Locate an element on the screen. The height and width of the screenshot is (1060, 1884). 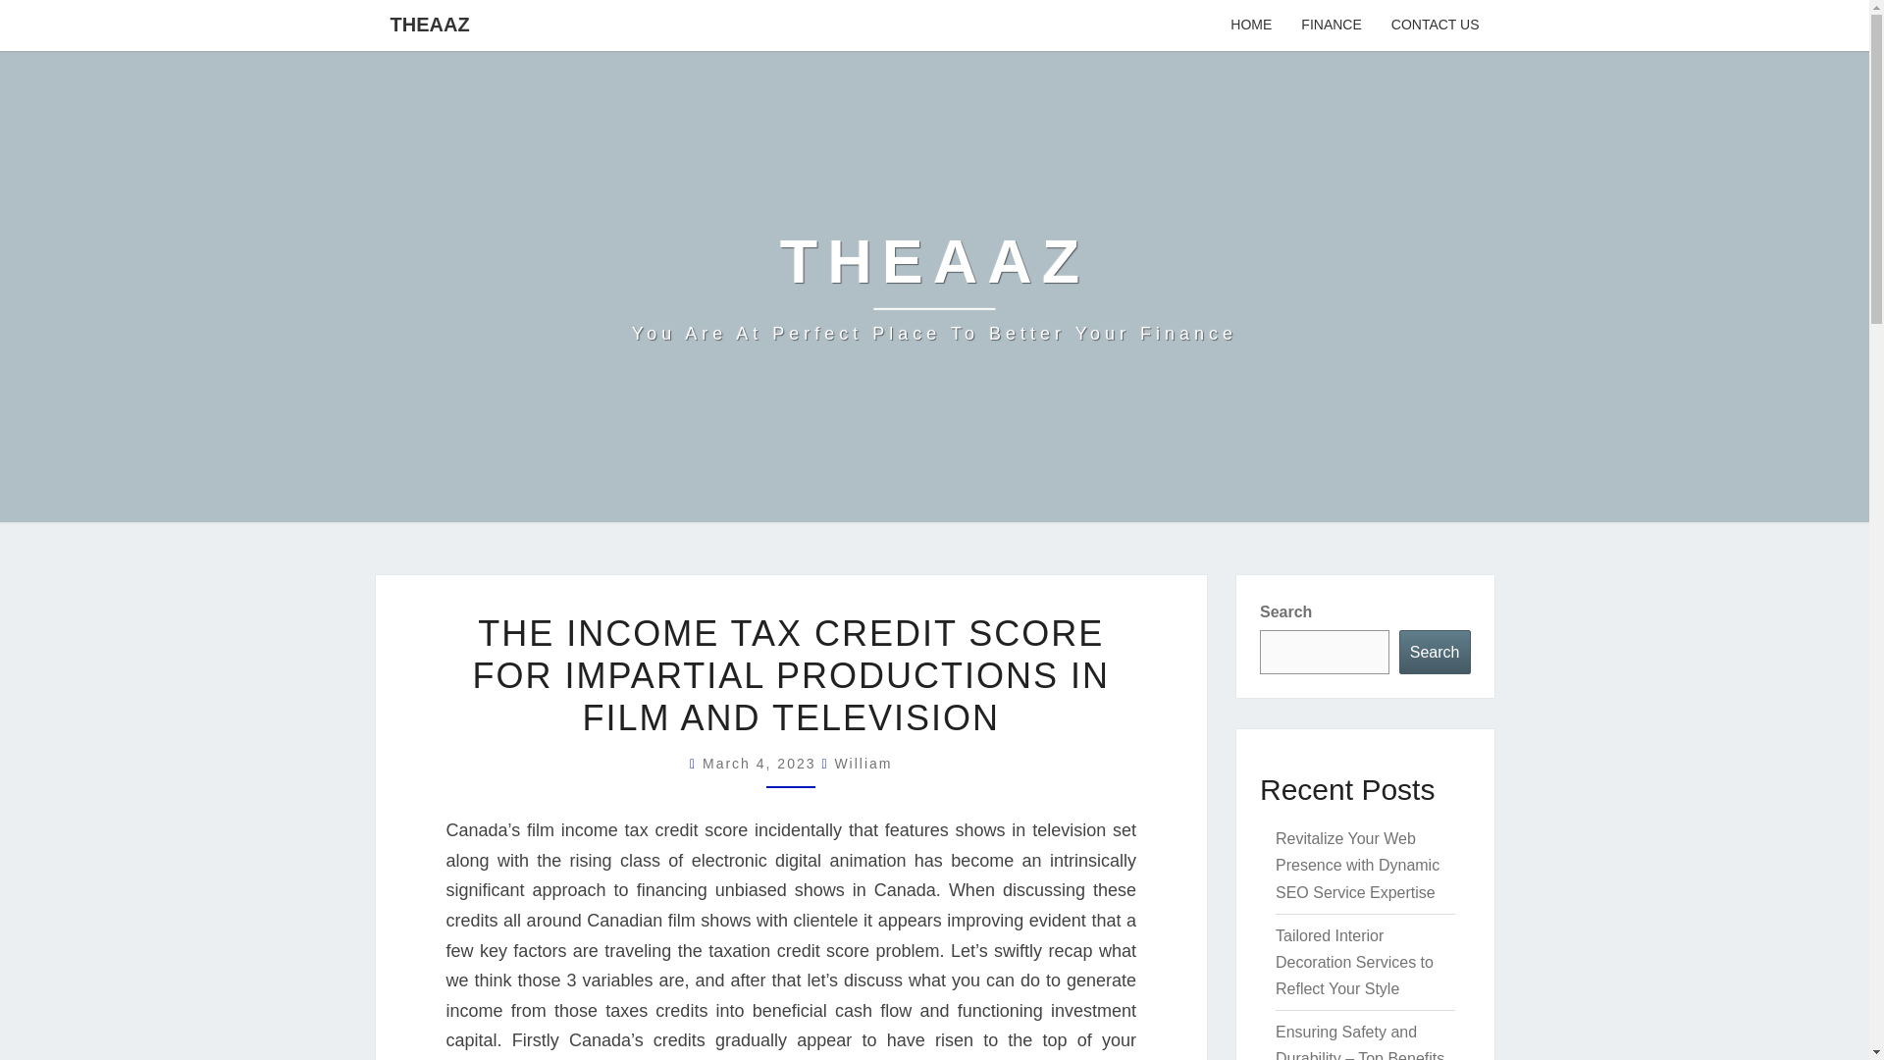
Search is located at coordinates (1435, 652).